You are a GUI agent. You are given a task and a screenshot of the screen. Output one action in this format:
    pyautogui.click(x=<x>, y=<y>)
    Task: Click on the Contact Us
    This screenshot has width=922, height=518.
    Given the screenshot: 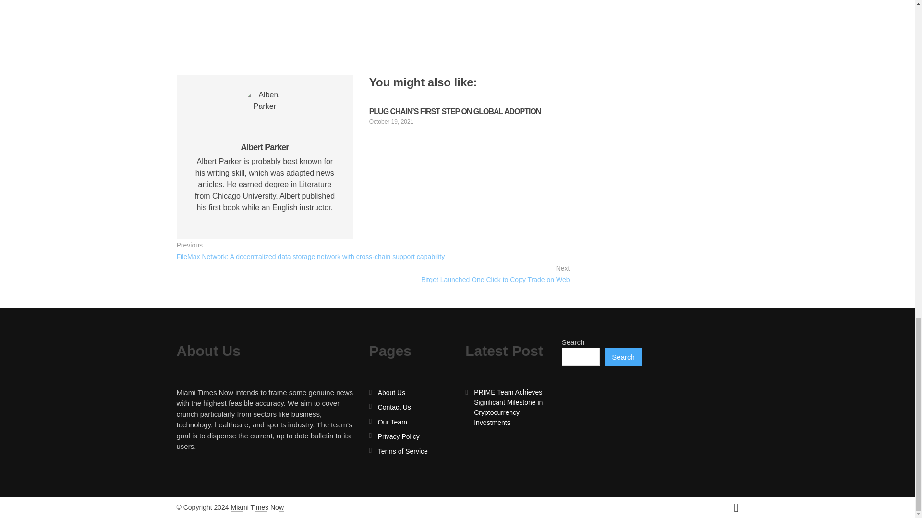 What is the action you would take?
    pyautogui.click(x=395, y=407)
    